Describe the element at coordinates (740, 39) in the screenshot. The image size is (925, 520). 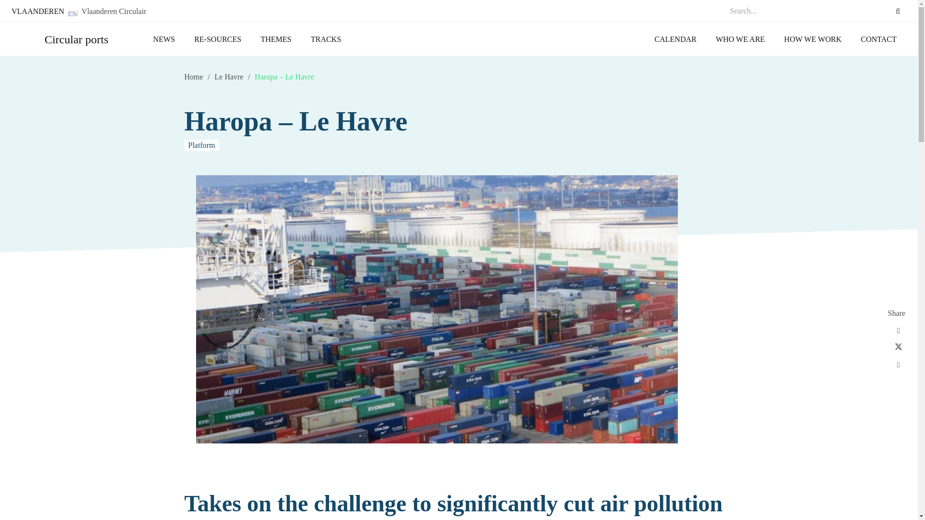
I see `WHO WE ARE` at that location.